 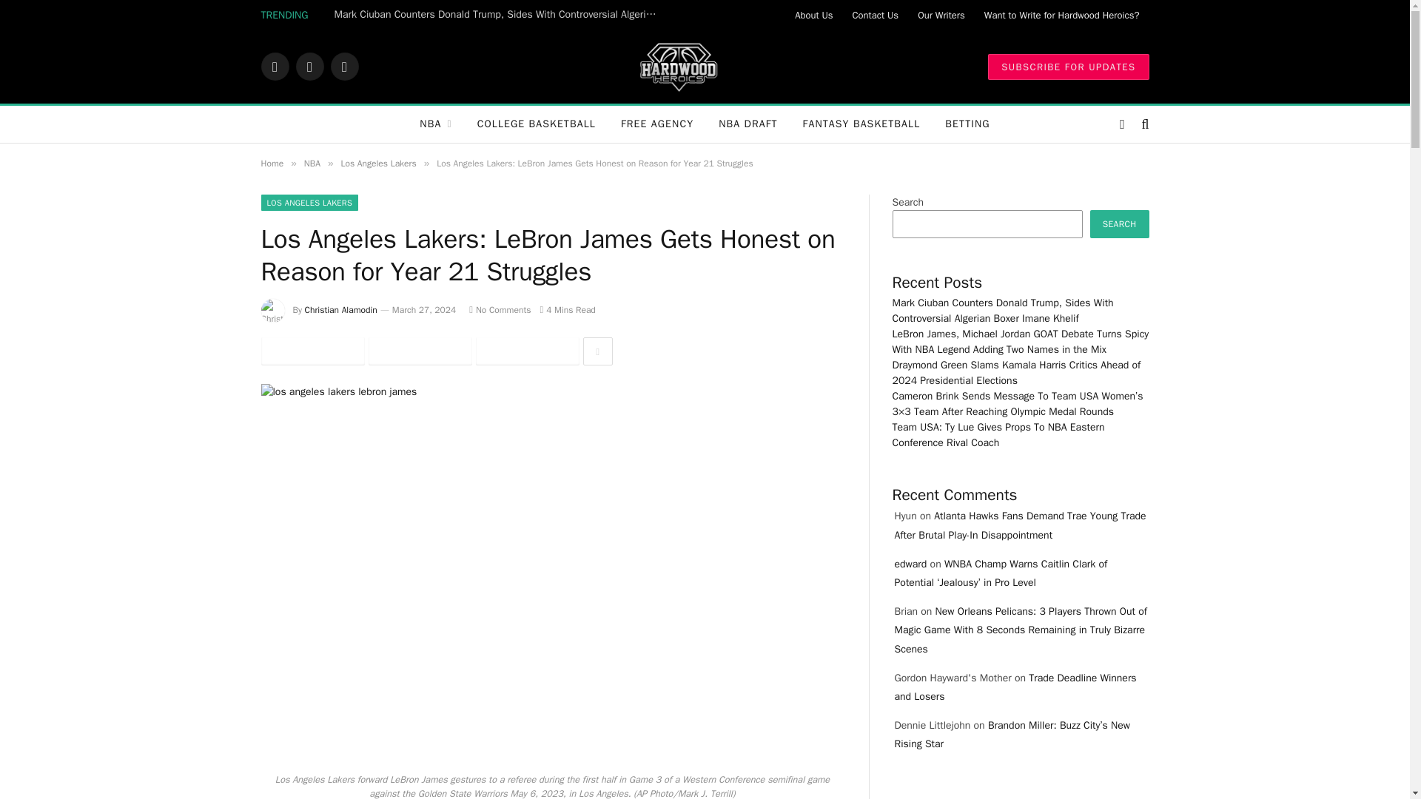 I want to click on Show More Social Sharing, so click(x=597, y=351).